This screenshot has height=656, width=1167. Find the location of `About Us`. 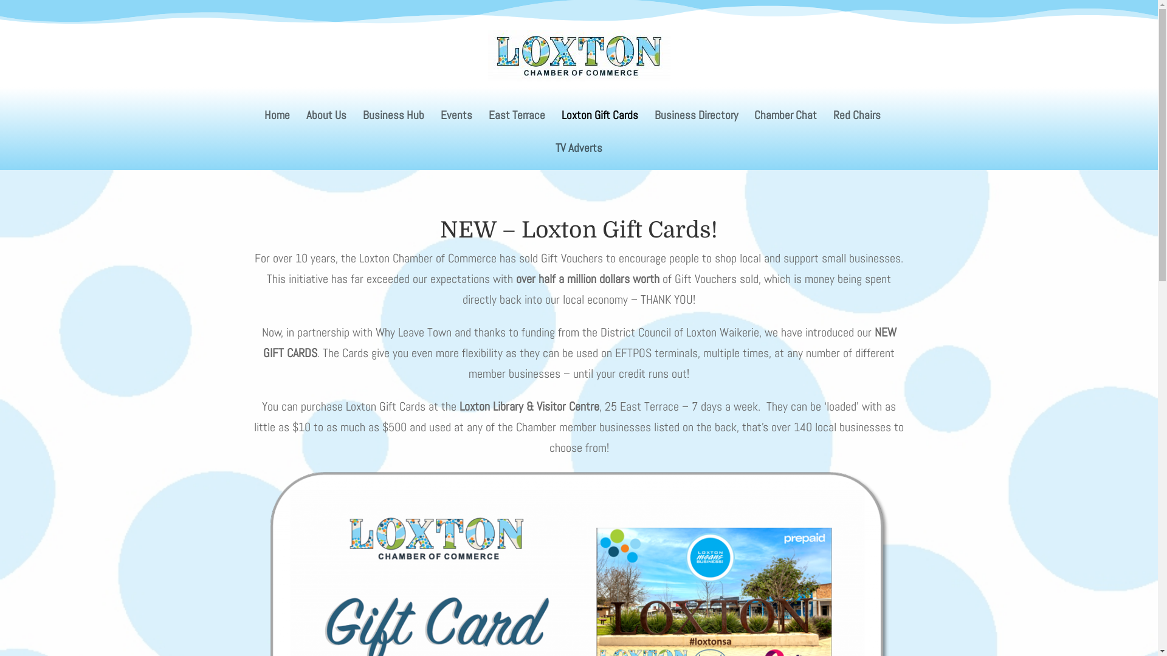

About Us is located at coordinates (326, 124).